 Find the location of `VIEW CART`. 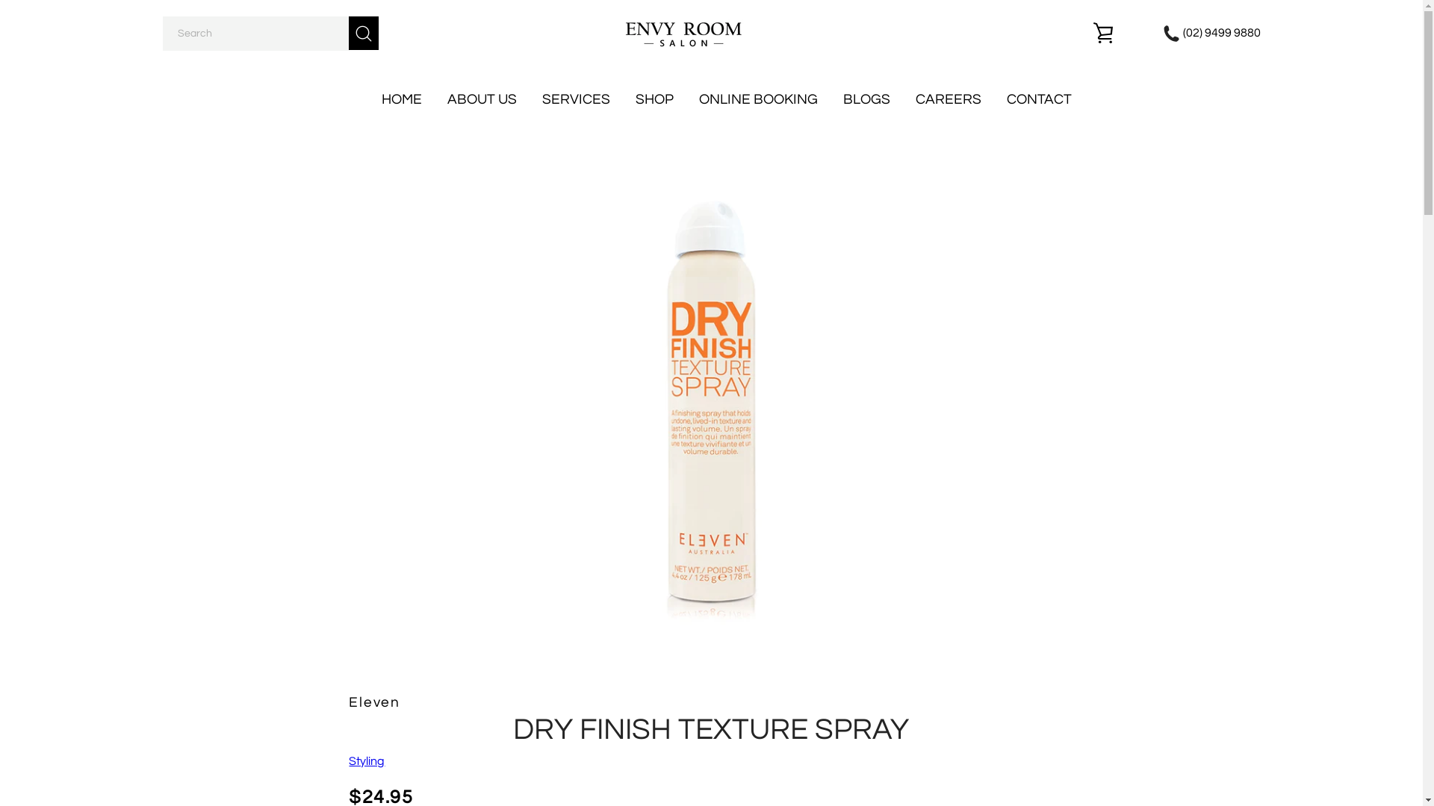

VIEW CART is located at coordinates (1103, 34).